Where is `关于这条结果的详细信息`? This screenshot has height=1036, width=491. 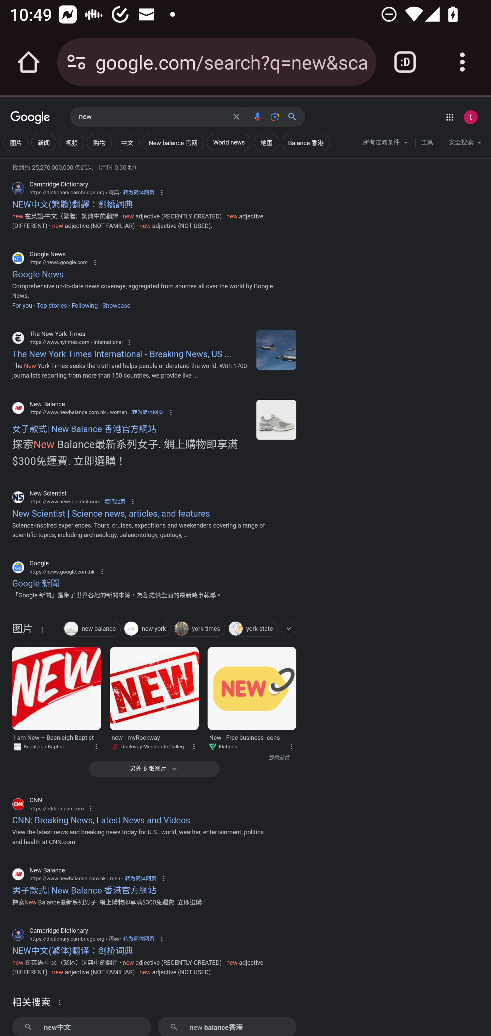
关于这条结果的详细信息 is located at coordinates (62, 1002).